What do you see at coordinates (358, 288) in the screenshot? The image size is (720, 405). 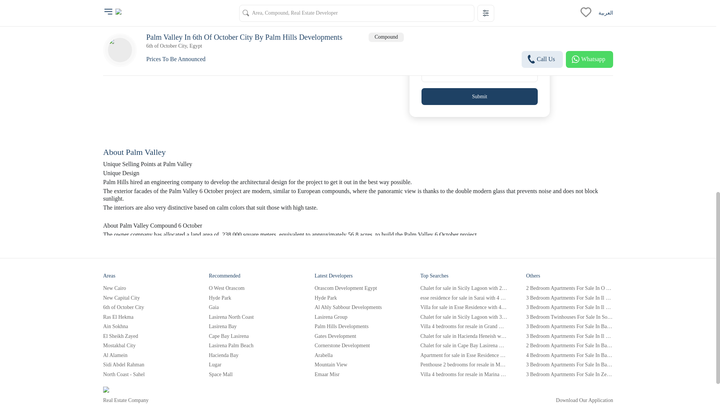 I see `Orascom Development Egypt` at bounding box center [358, 288].